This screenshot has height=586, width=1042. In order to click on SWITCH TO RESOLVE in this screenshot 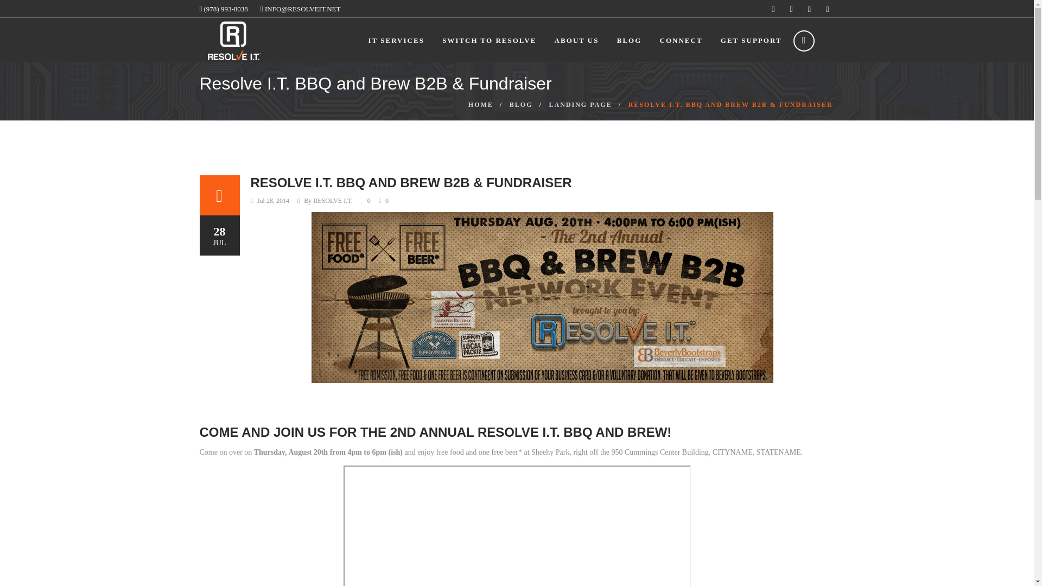, I will do `click(489, 40)`.